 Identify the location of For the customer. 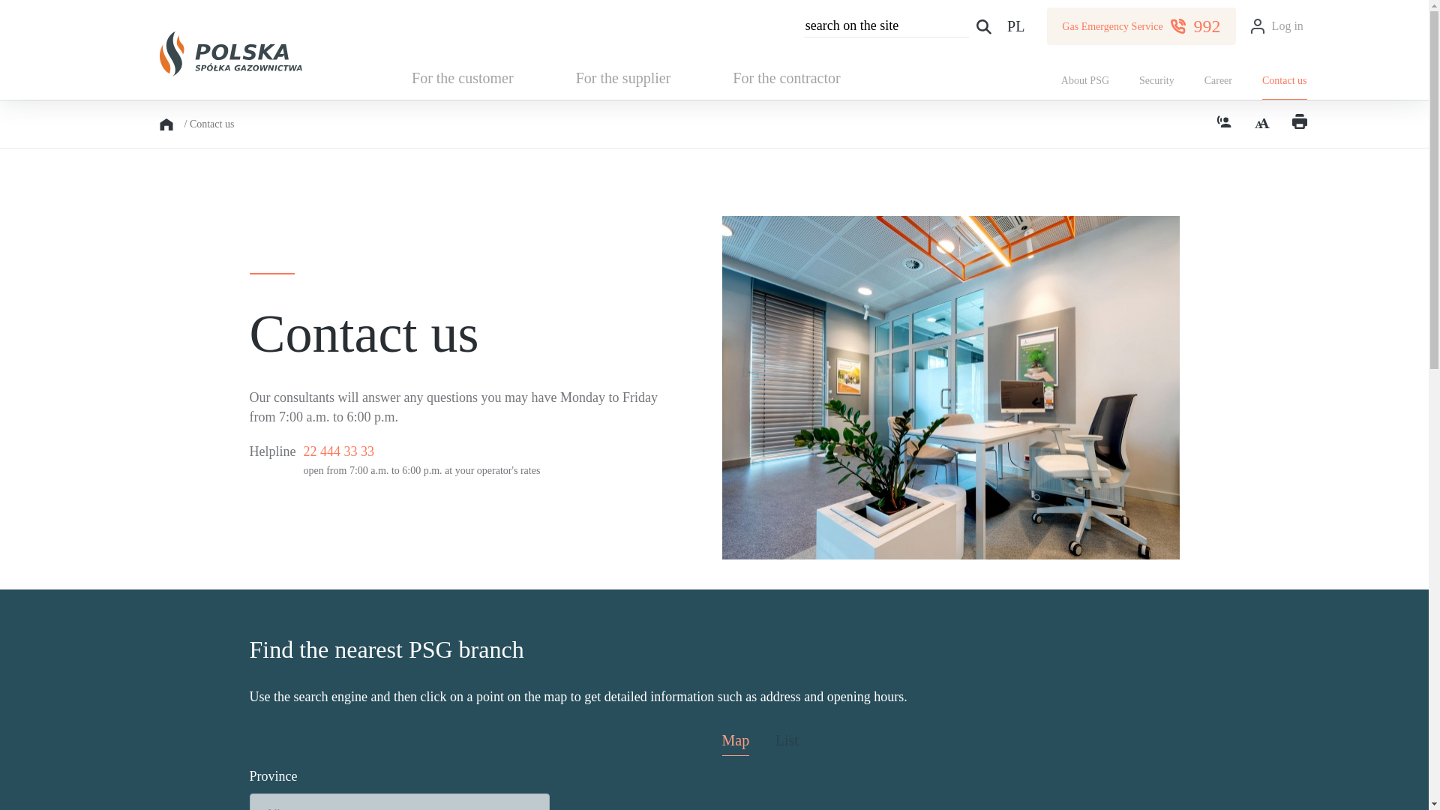
(462, 77).